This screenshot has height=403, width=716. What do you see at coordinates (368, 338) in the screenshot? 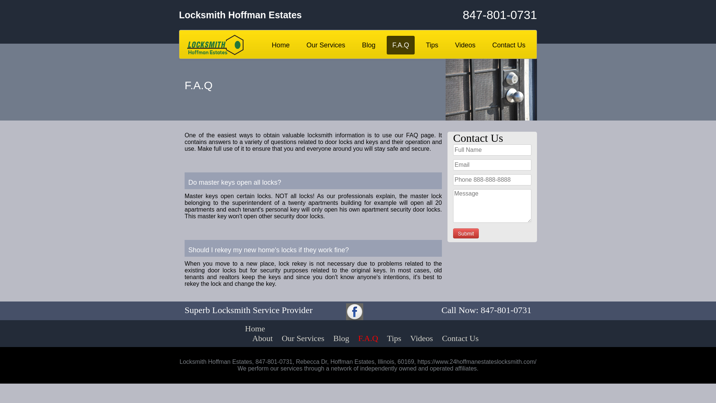
I see `F.A.Q` at bounding box center [368, 338].